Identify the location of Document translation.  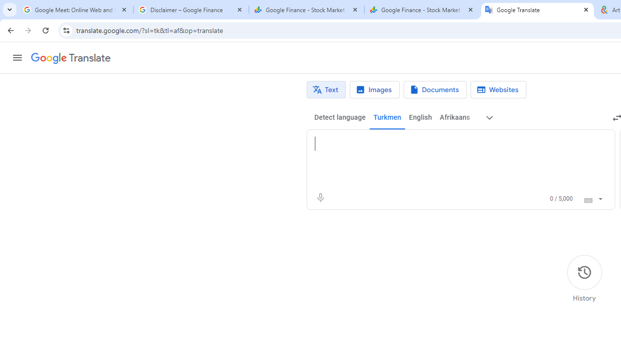
(435, 90).